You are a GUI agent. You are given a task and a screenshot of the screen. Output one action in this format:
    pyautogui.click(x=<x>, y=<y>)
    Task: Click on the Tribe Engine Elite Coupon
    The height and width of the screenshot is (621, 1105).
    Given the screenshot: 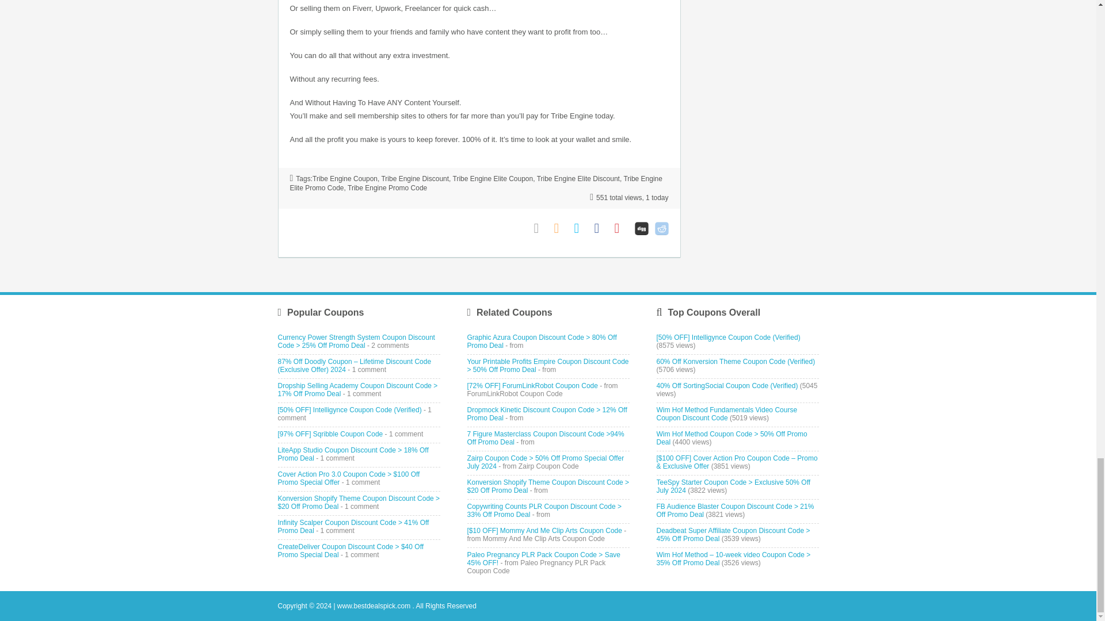 What is the action you would take?
    pyautogui.click(x=493, y=178)
    